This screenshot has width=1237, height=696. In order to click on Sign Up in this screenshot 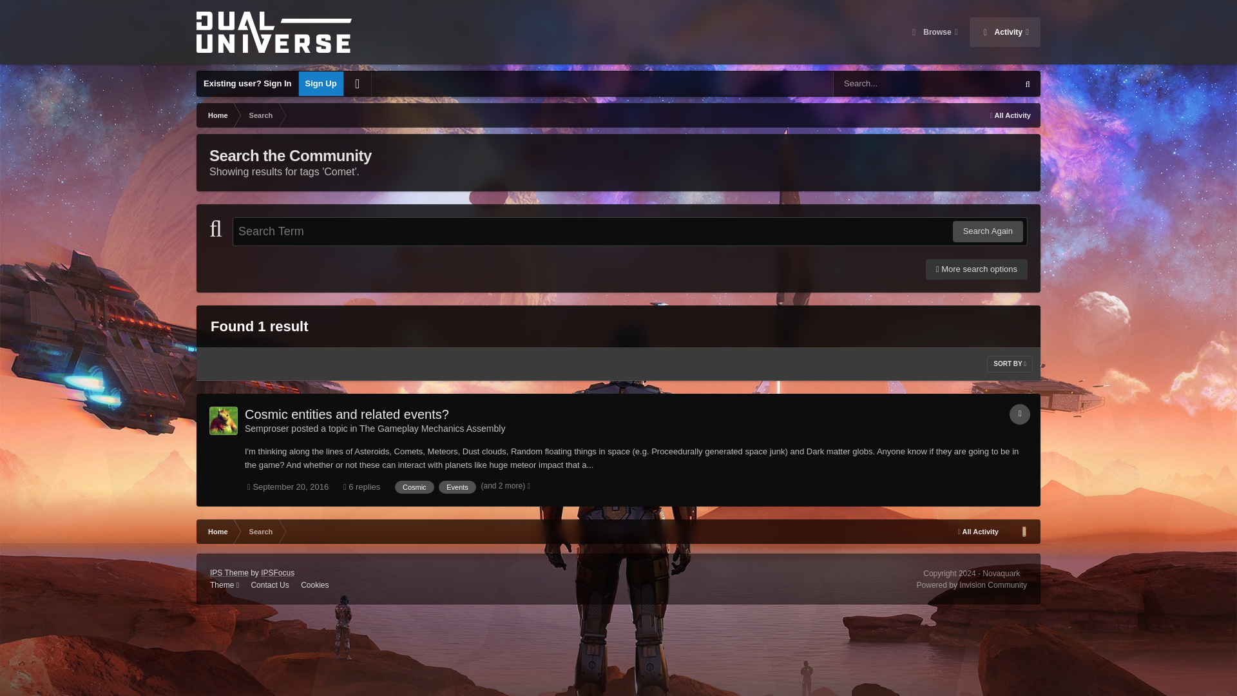, I will do `click(321, 84)`.